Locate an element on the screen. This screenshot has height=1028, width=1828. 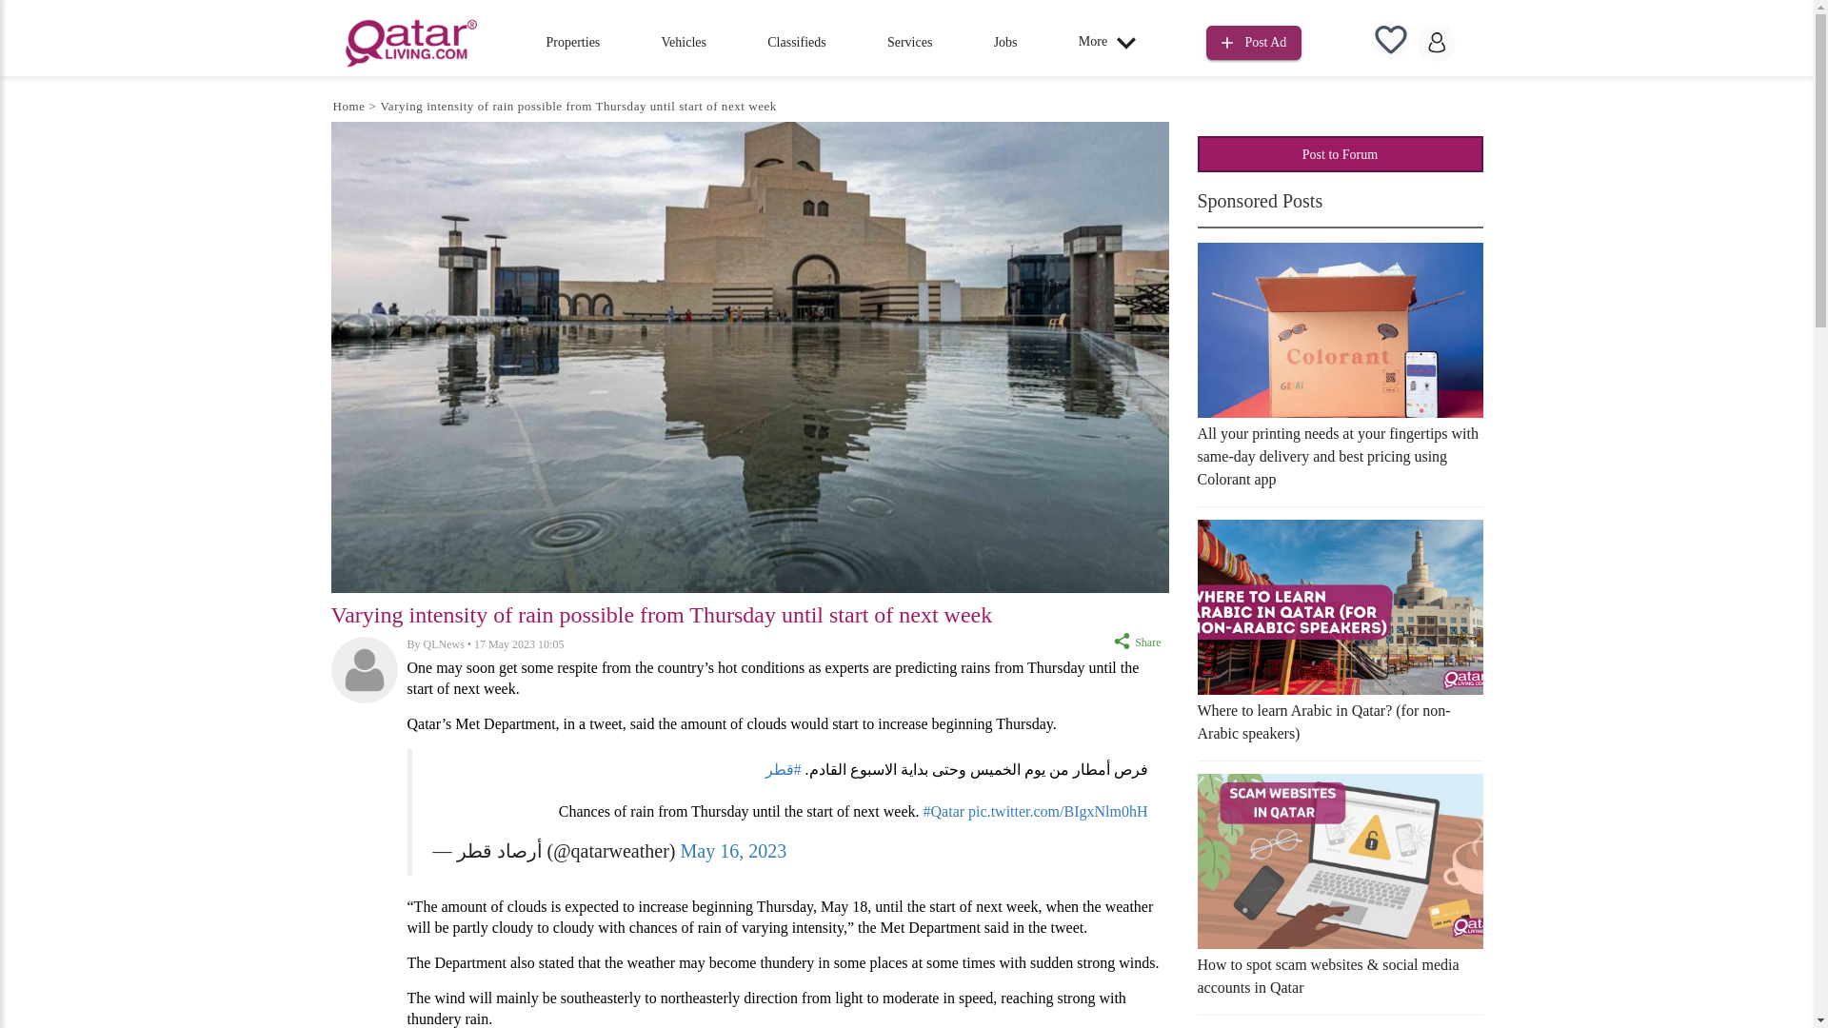
View user profile. is located at coordinates (444, 643).